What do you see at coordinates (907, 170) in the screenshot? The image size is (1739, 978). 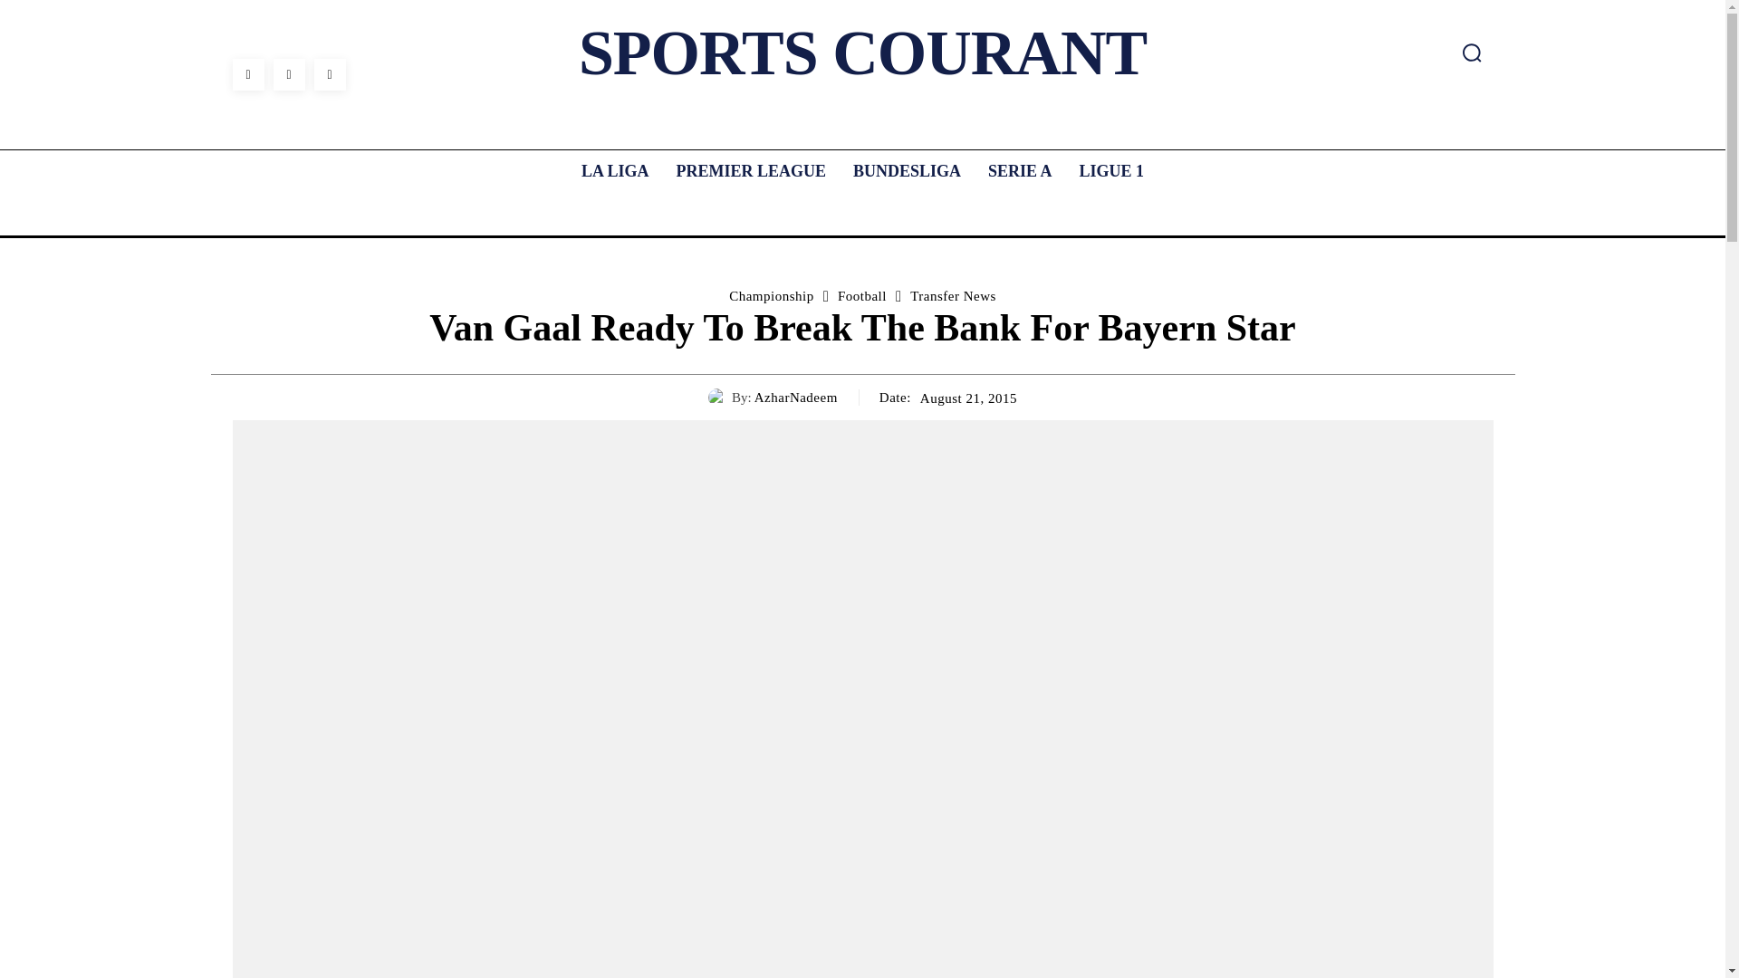 I see `BUNDESLIGA` at bounding box center [907, 170].